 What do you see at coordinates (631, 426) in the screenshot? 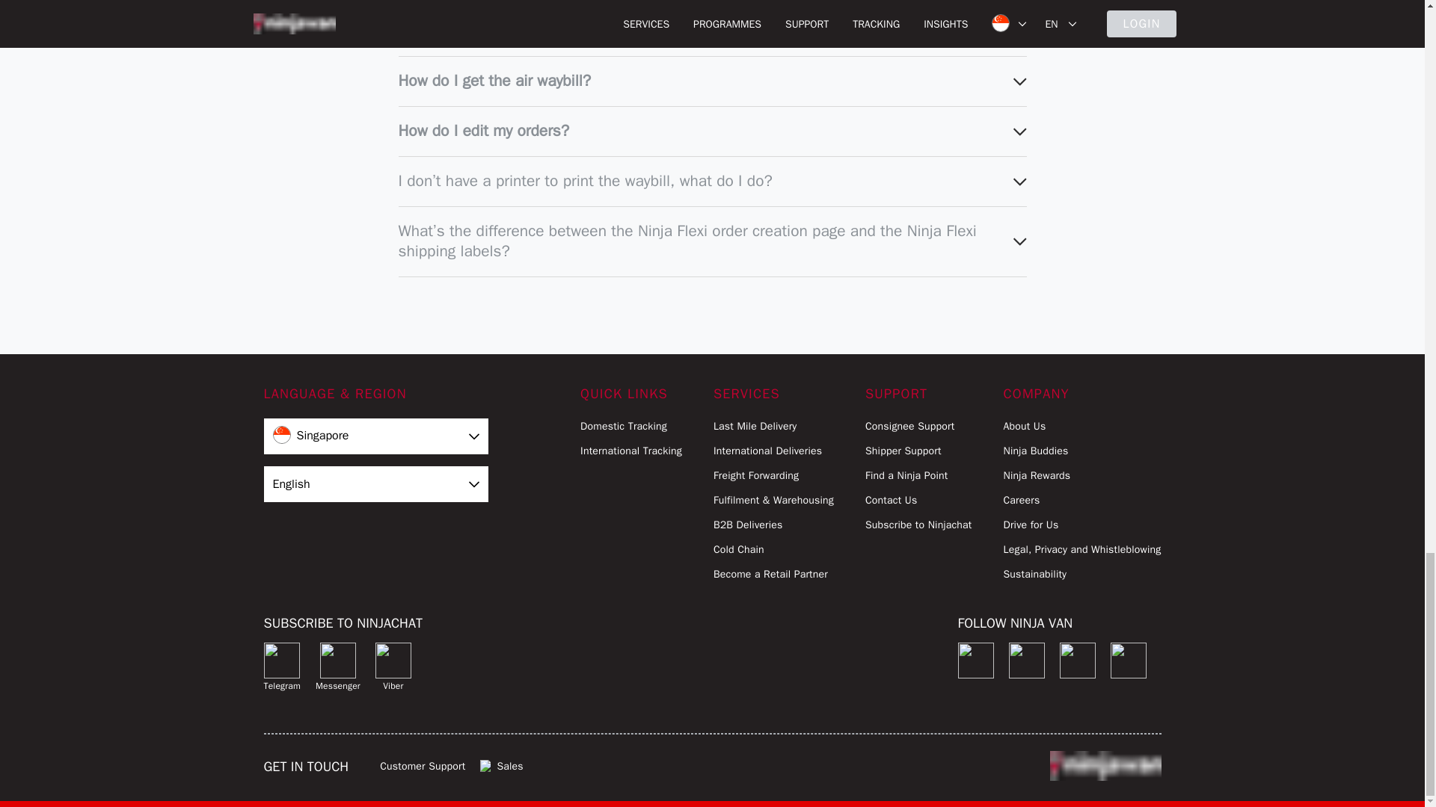
I see `Domestic Tracking` at bounding box center [631, 426].